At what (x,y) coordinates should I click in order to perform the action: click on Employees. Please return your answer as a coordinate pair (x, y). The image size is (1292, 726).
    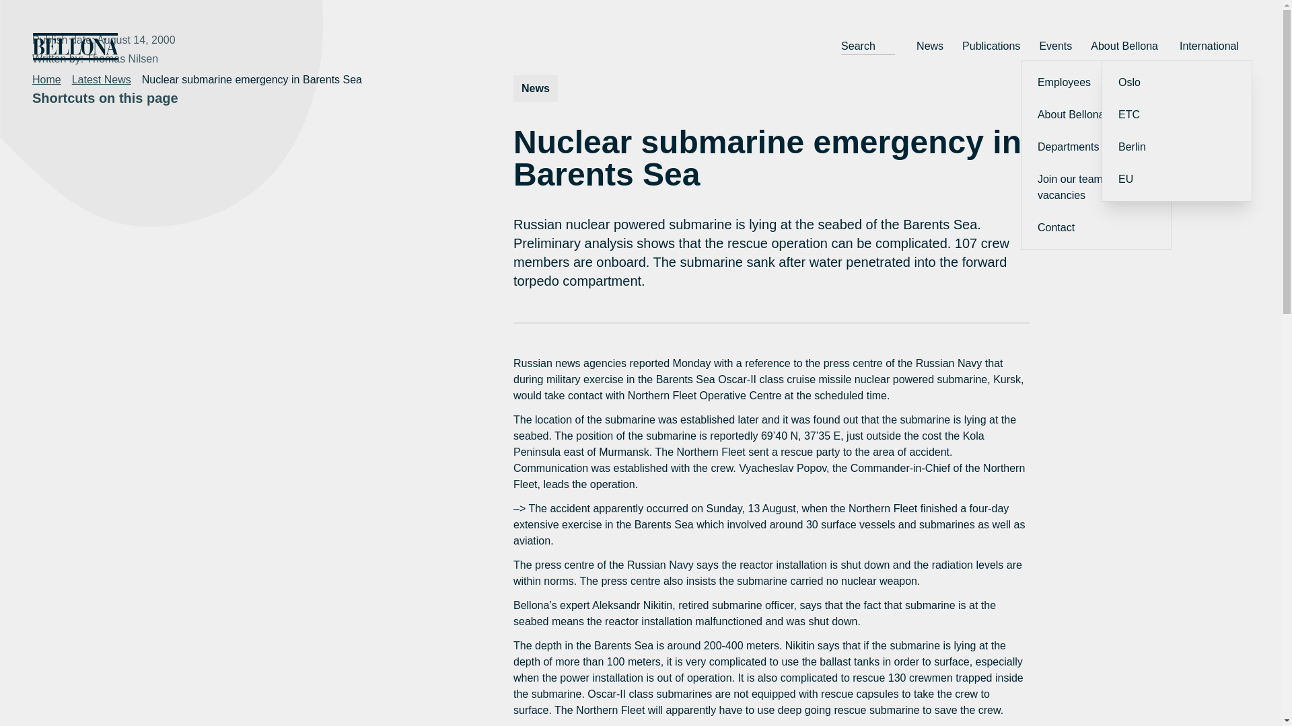
    Looking at the image, I should click on (1096, 82).